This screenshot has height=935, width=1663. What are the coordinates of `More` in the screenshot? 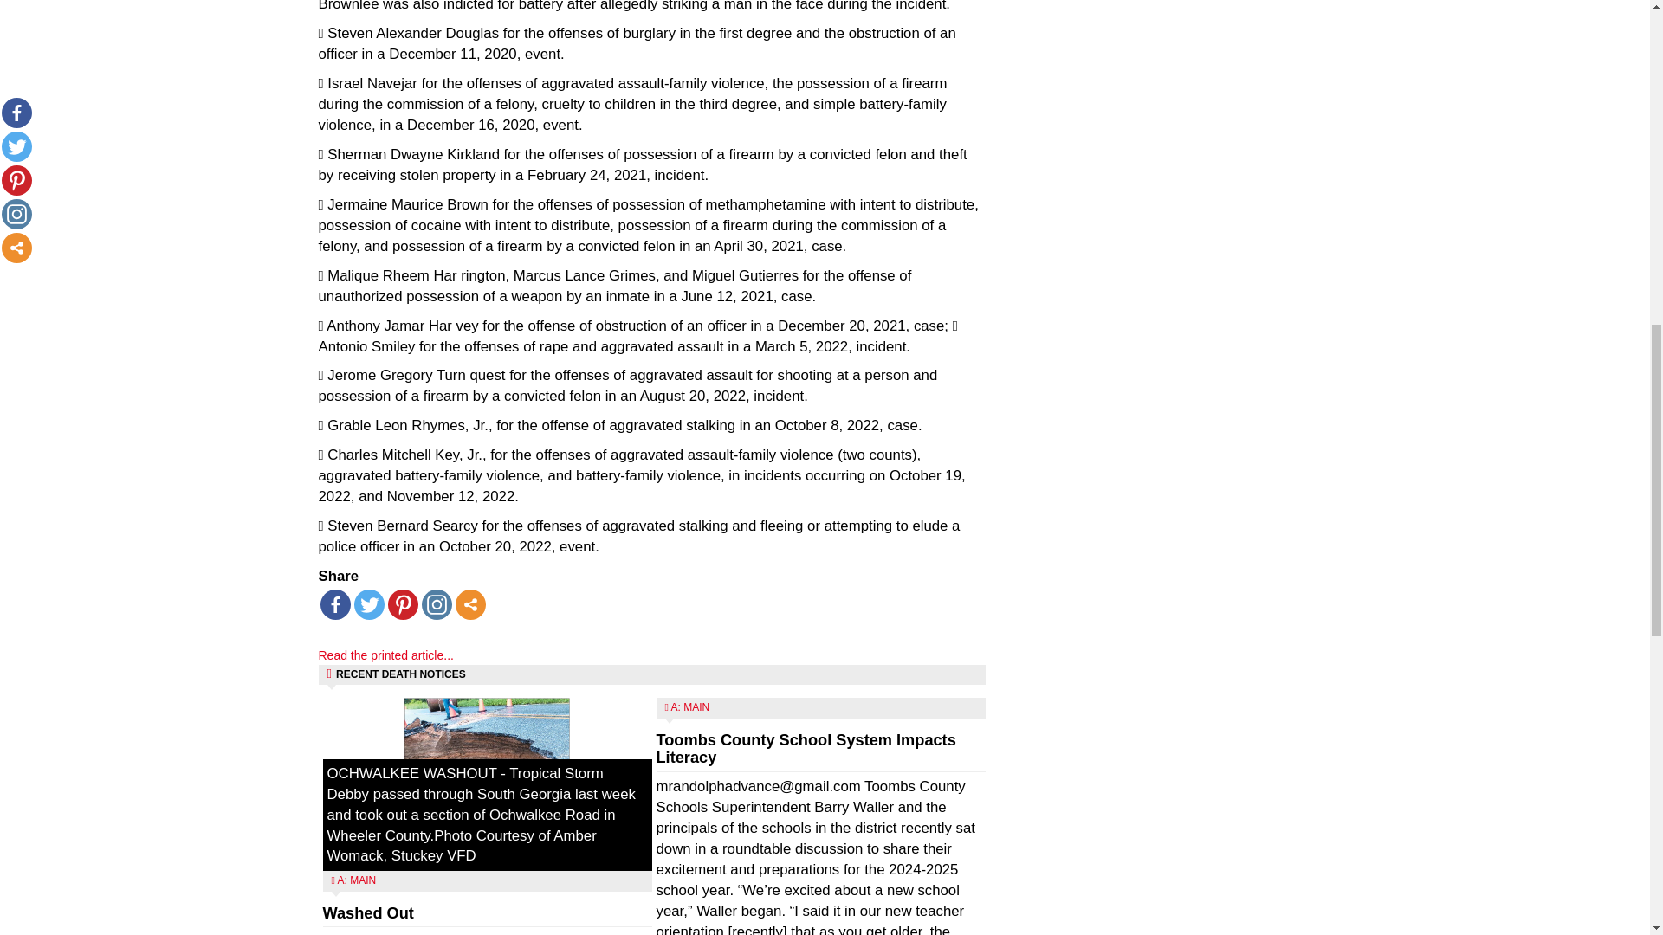 It's located at (470, 604).